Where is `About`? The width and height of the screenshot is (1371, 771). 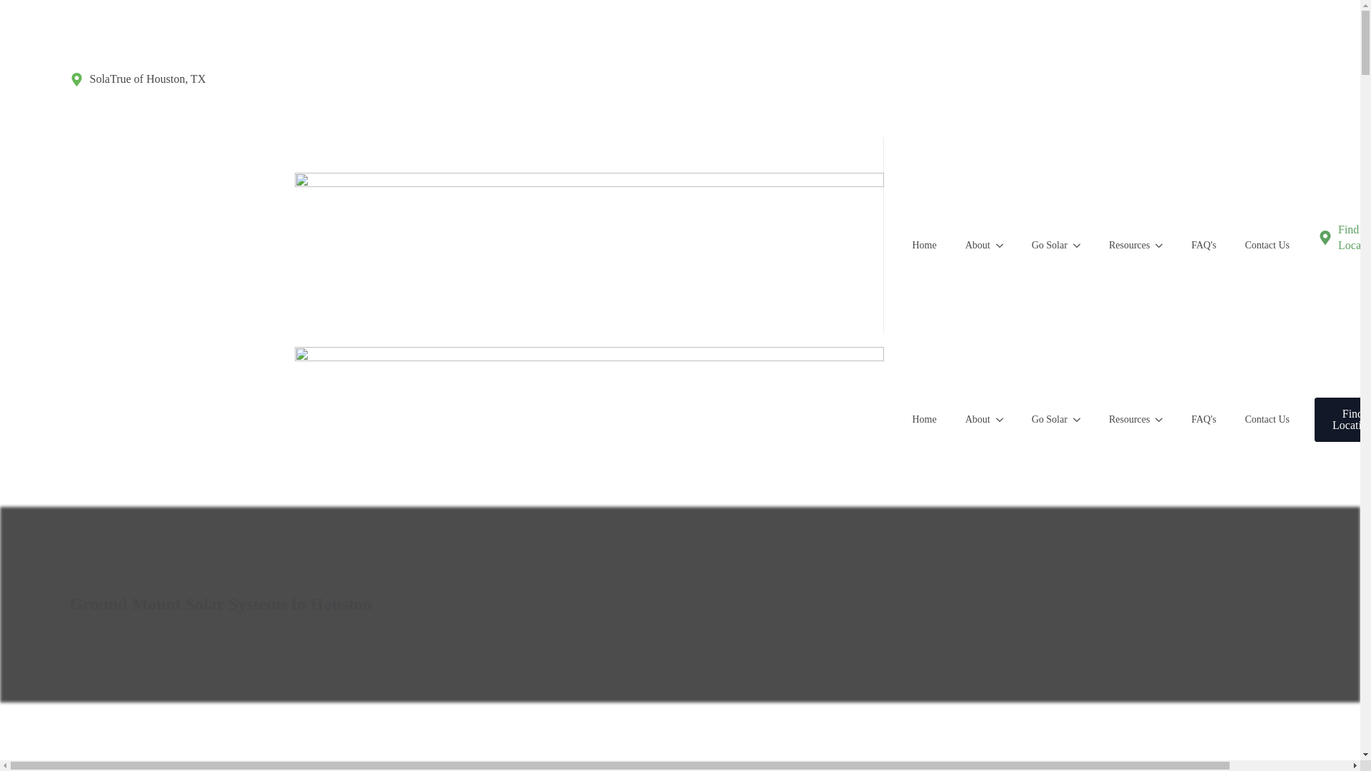
About is located at coordinates (970, 419).